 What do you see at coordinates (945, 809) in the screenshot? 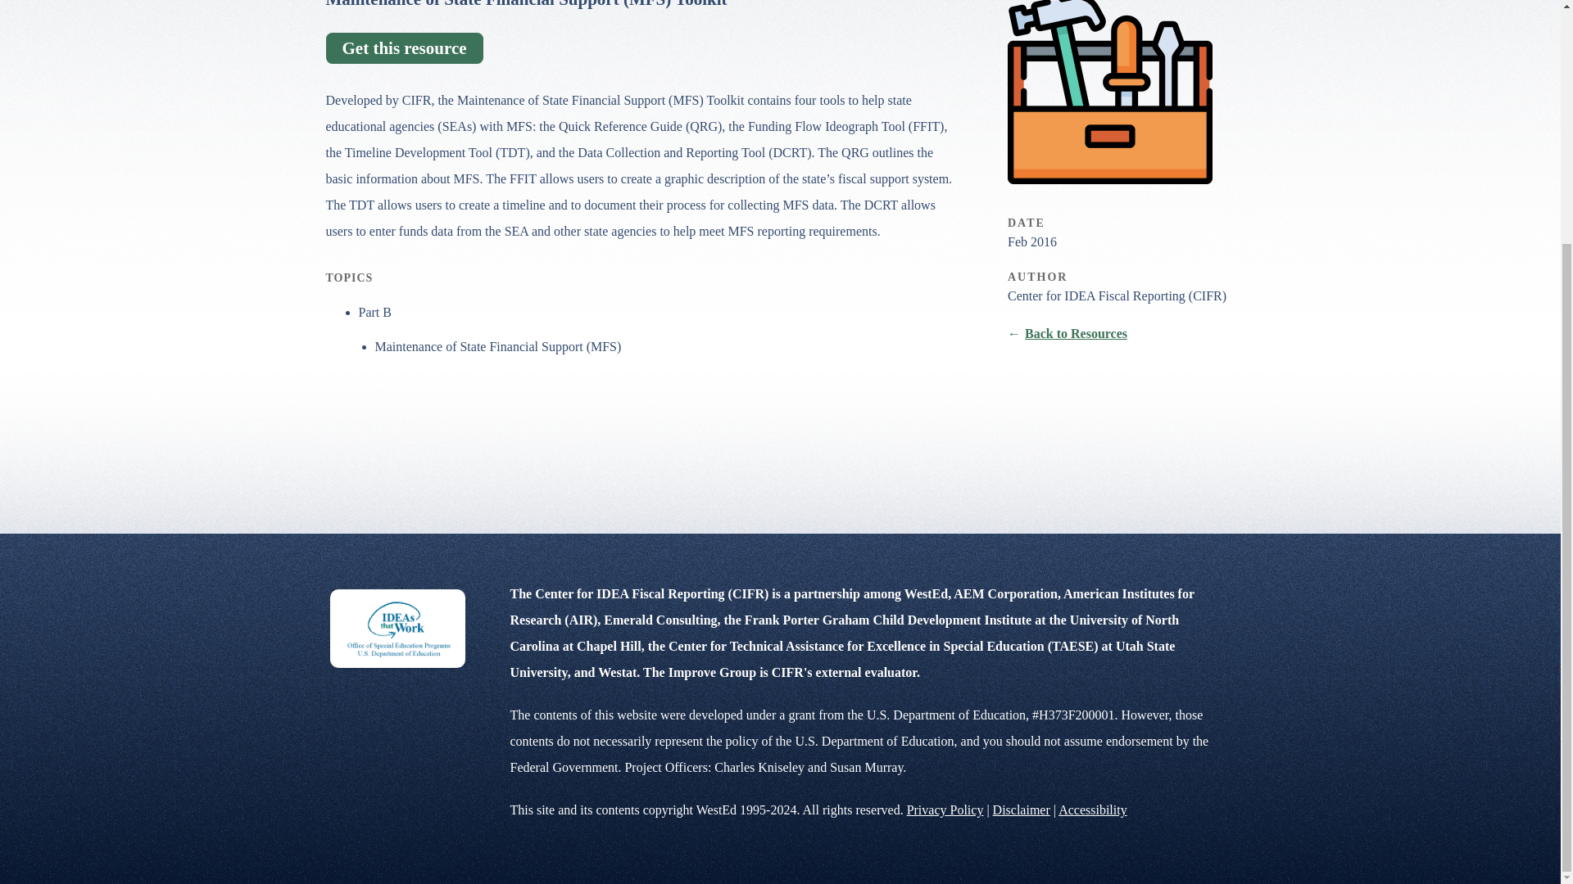
I see `Privacy Policy` at bounding box center [945, 809].